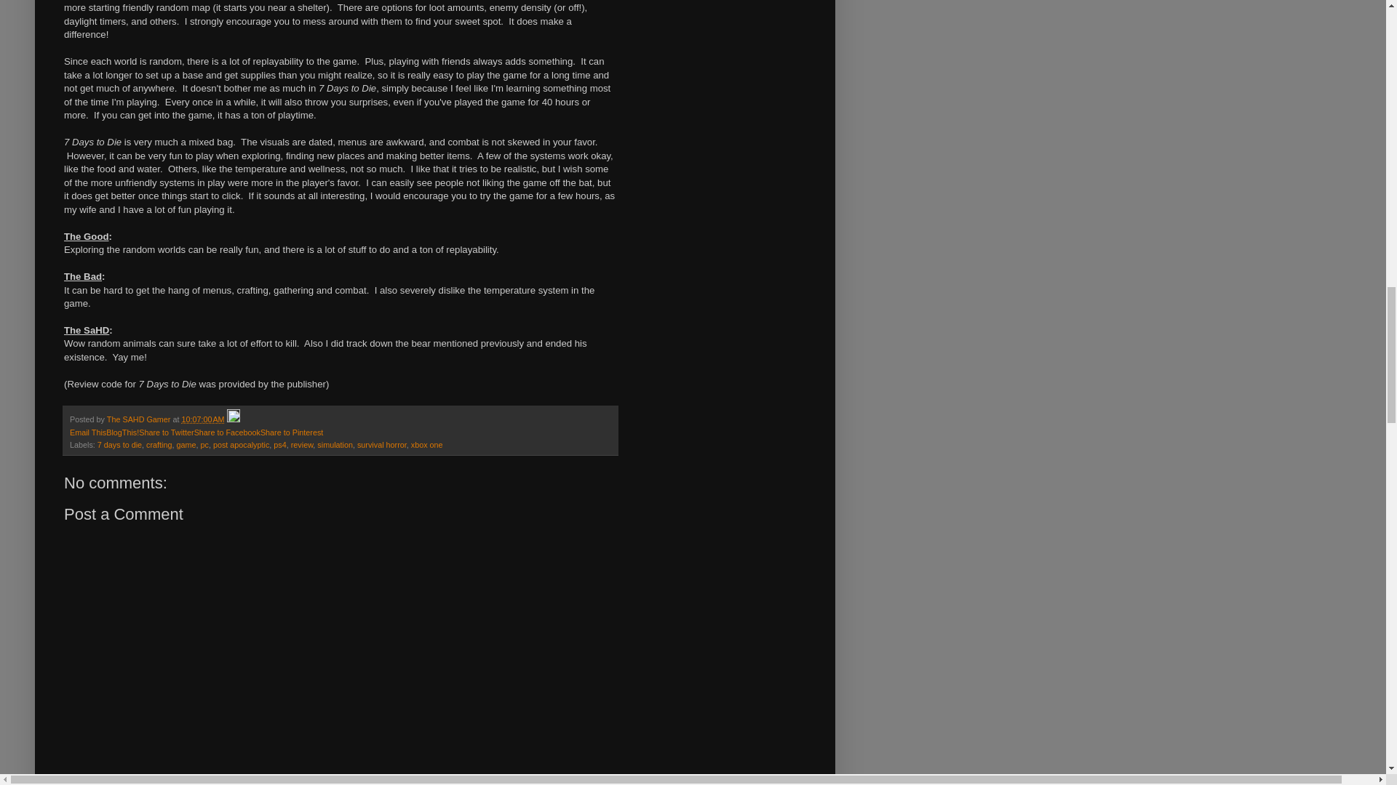 This screenshot has height=785, width=1397. Describe the element at coordinates (279, 444) in the screenshot. I see `ps4` at that location.